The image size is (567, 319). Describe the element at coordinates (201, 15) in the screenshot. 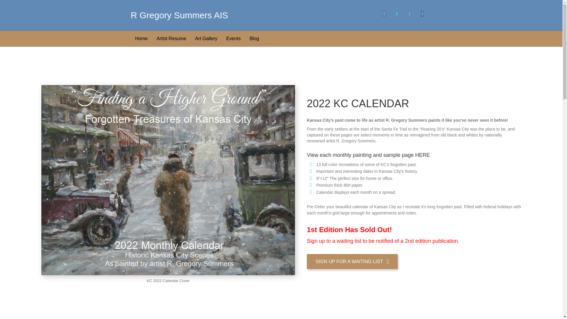

I see `R Gregory Summers AIS` at that location.